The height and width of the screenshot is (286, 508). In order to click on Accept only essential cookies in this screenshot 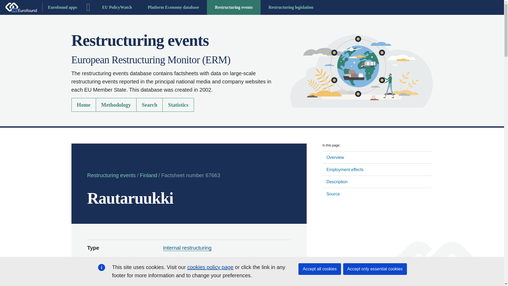, I will do `click(375, 269)`.